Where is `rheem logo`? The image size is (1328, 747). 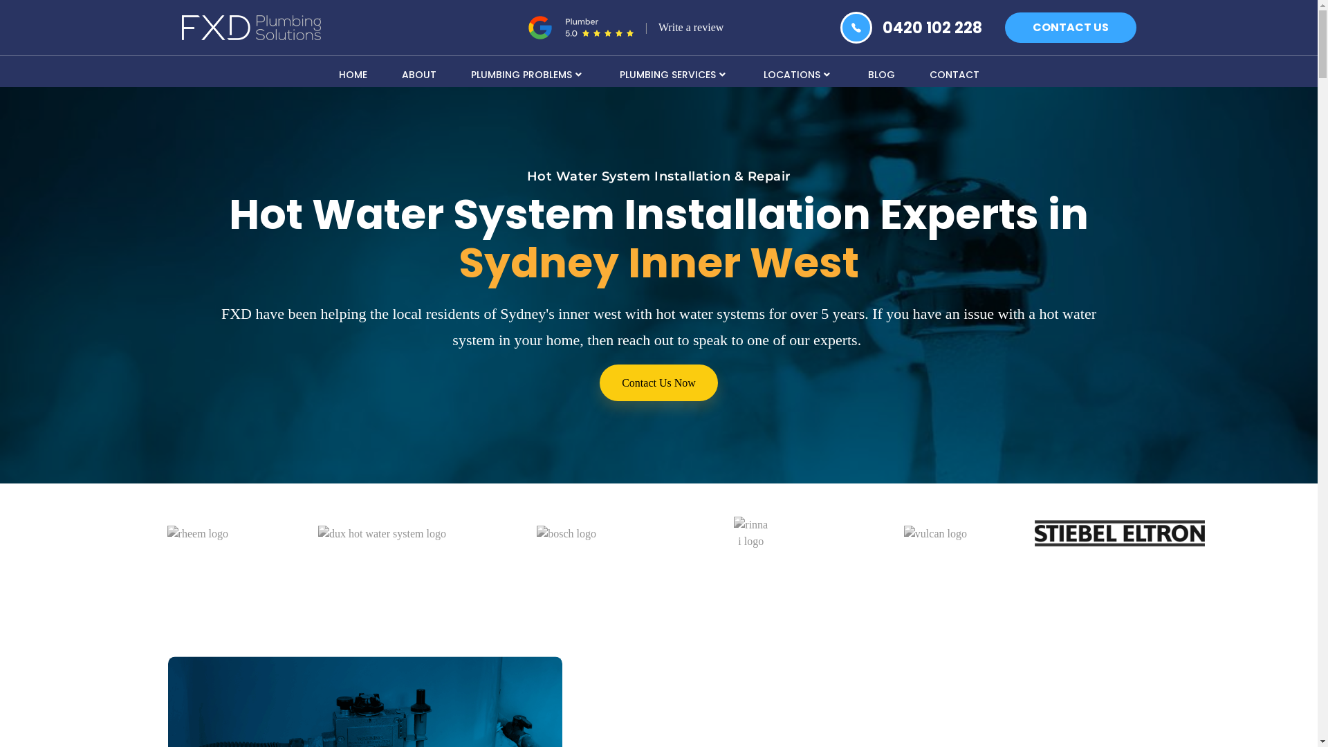
rheem logo is located at coordinates (198, 534).